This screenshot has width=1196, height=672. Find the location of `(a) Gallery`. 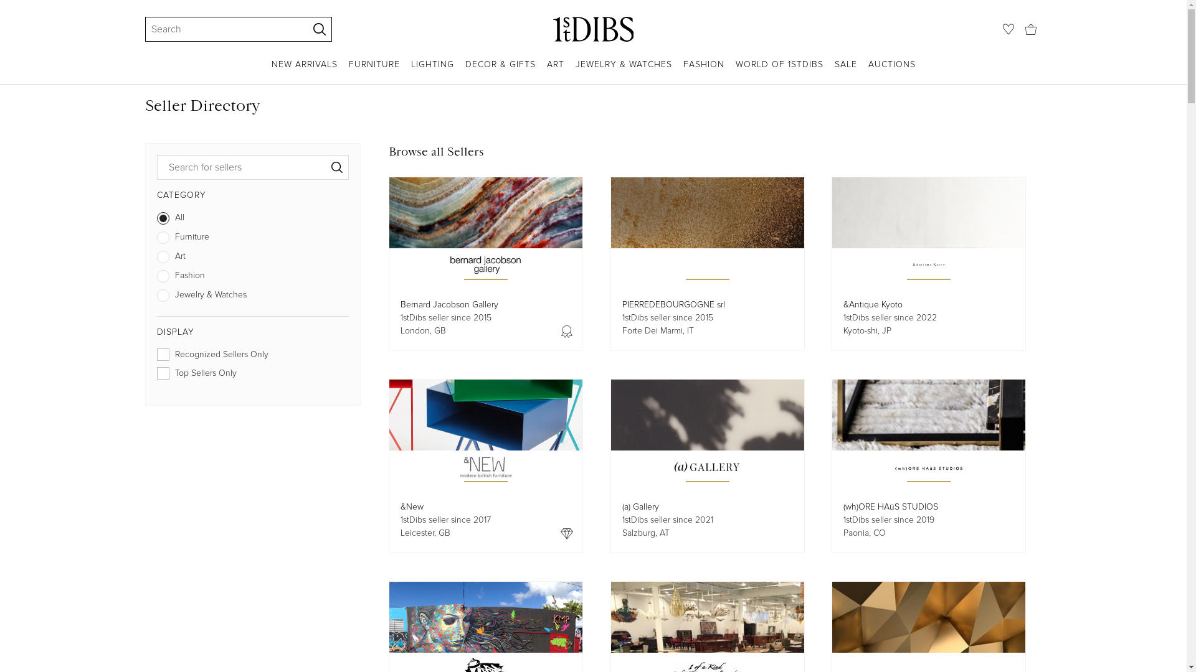

(a) Gallery is located at coordinates (640, 506).